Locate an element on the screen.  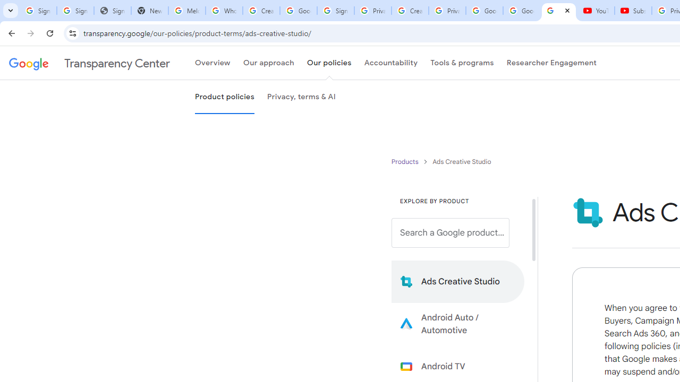
Accountability is located at coordinates (391, 63).